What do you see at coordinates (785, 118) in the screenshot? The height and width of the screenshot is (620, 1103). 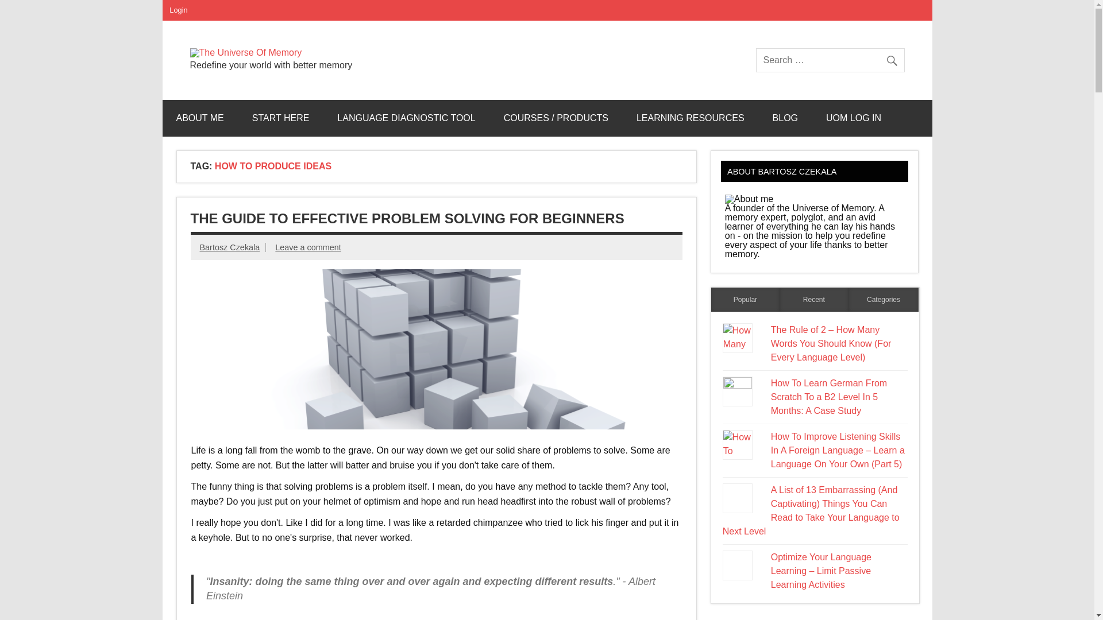 I see `BLOG` at bounding box center [785, 118].